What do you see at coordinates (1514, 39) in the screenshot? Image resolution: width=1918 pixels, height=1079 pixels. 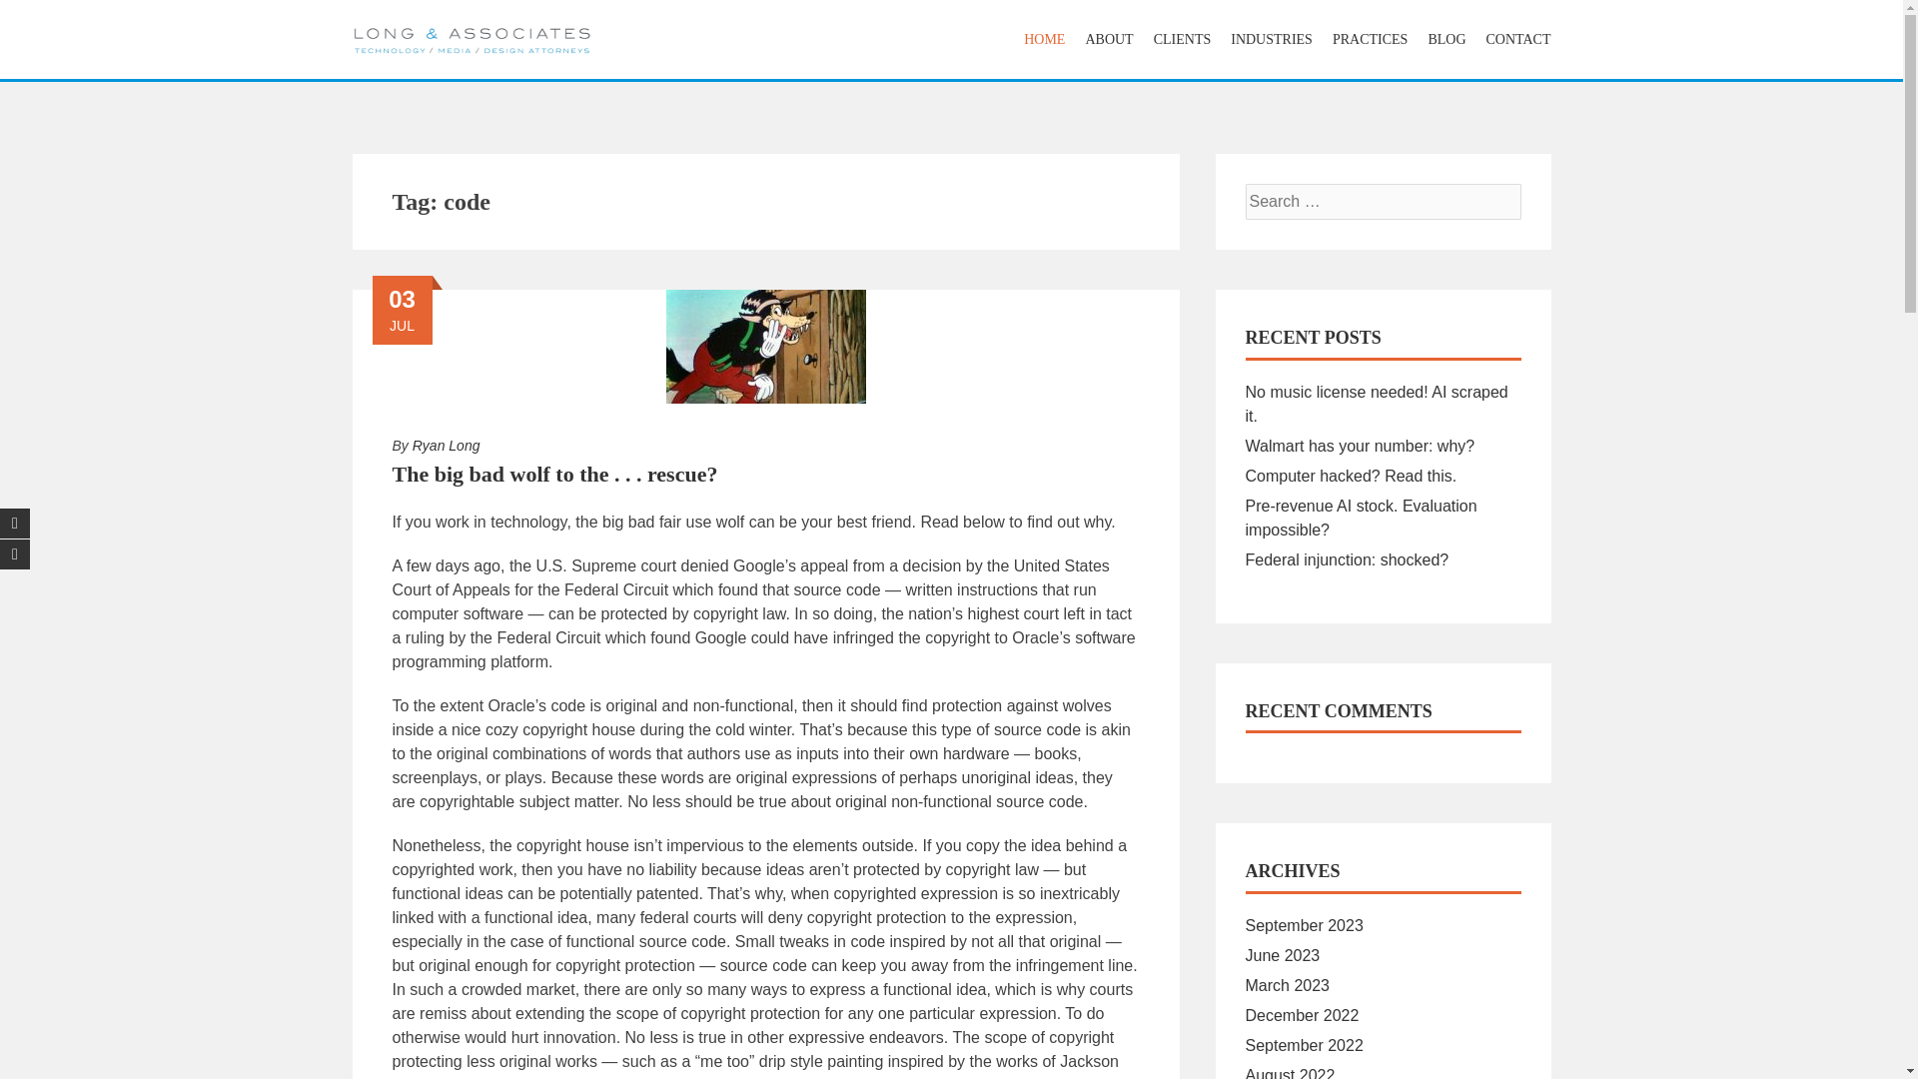 I see `CONTACT` at bounding box center [1514, 39].